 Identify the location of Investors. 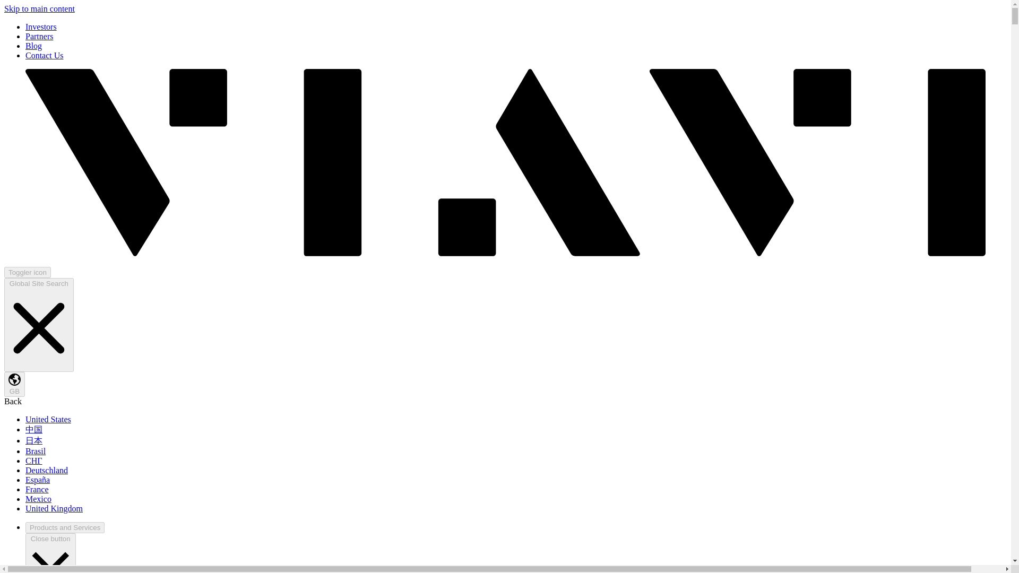
(41, 27).